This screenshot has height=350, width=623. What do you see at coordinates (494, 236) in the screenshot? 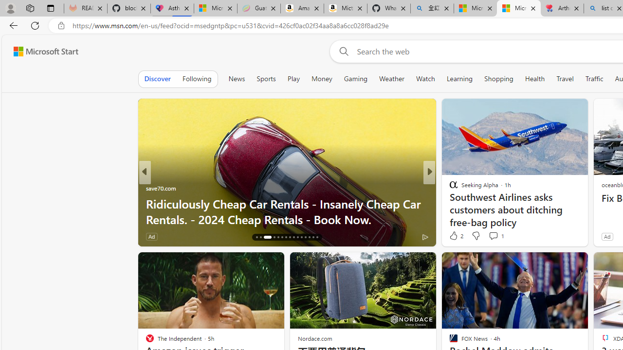
I see `View comments 3 Comment` at bounding box center [494, 236].